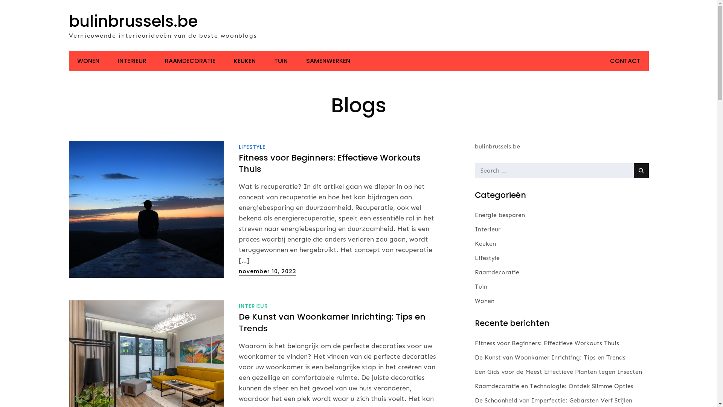  What do you see at coordinates (253, 306) in the screenshot?
I see `INTERIEUR` at bounding box center [253, 306].